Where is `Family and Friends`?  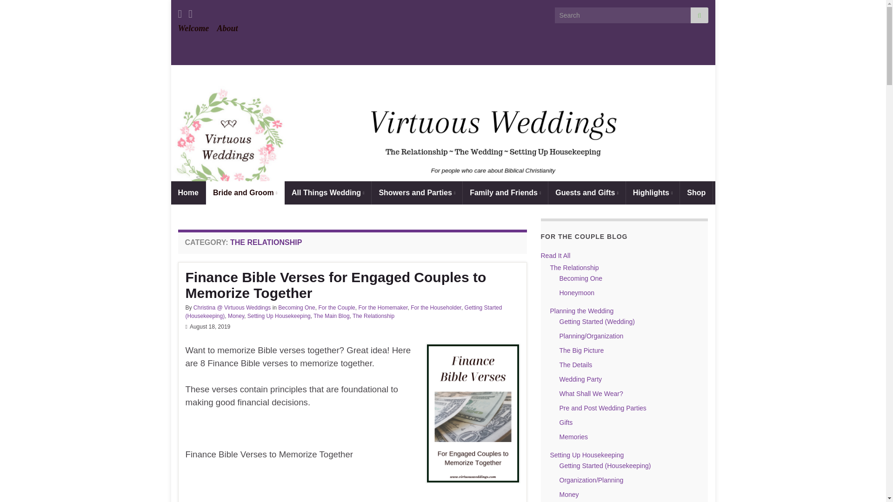
Family and Friends is located at coordinates (505, 192).